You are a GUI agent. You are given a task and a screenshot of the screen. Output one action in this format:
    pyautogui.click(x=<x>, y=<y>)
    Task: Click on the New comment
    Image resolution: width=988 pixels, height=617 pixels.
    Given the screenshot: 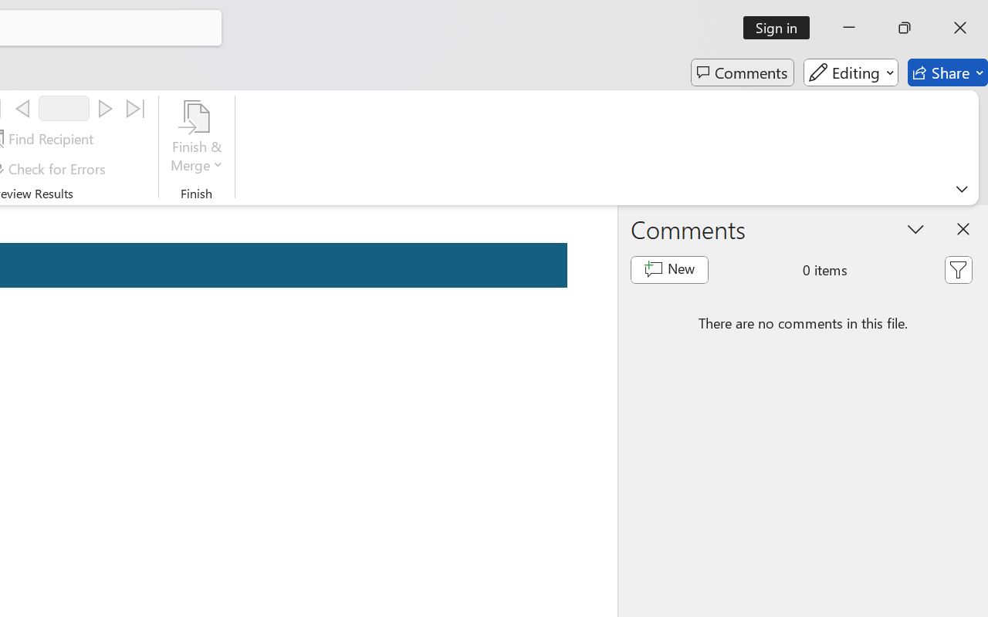 What is the action you would take?
    pyautogui.click(x=668, y=270)
    